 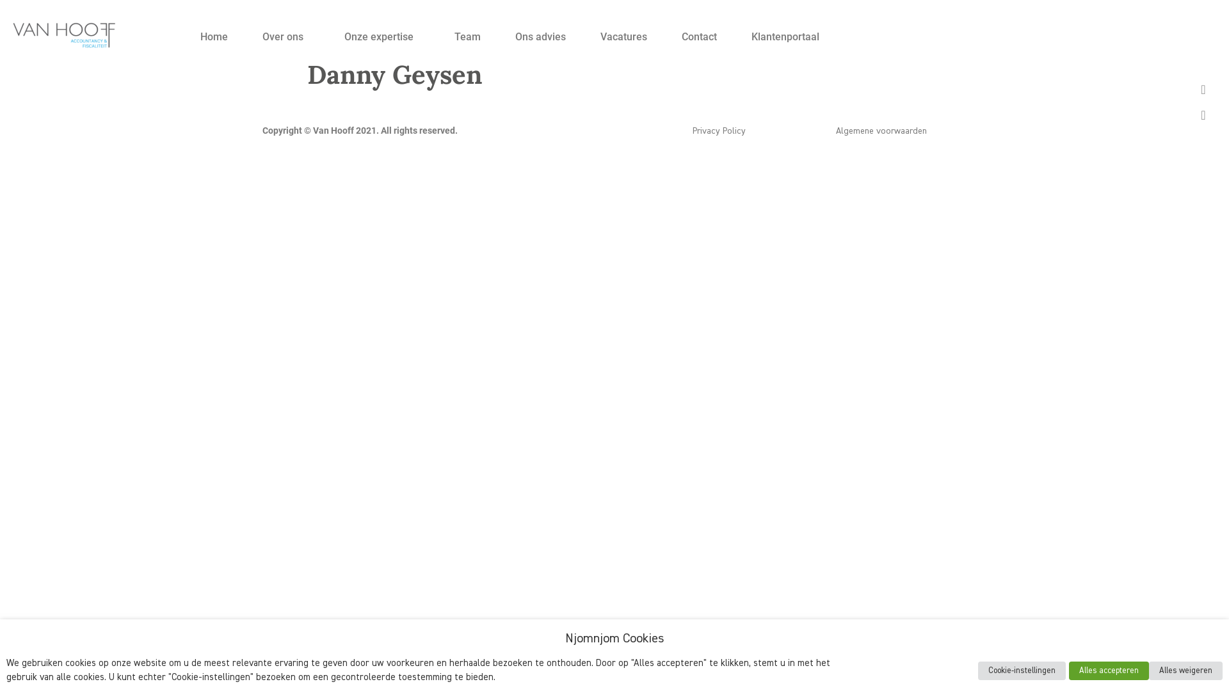 What do you see at coordinates (286, 37) in the screenshot?
I see `Over ons` at bounding box center [286, 37].